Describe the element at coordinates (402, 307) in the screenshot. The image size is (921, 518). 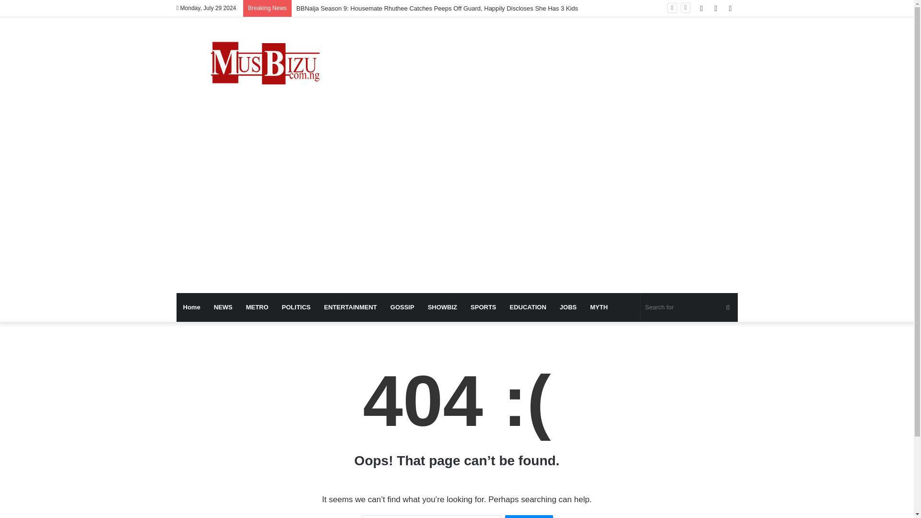
I see `GOSSIP` at that location.